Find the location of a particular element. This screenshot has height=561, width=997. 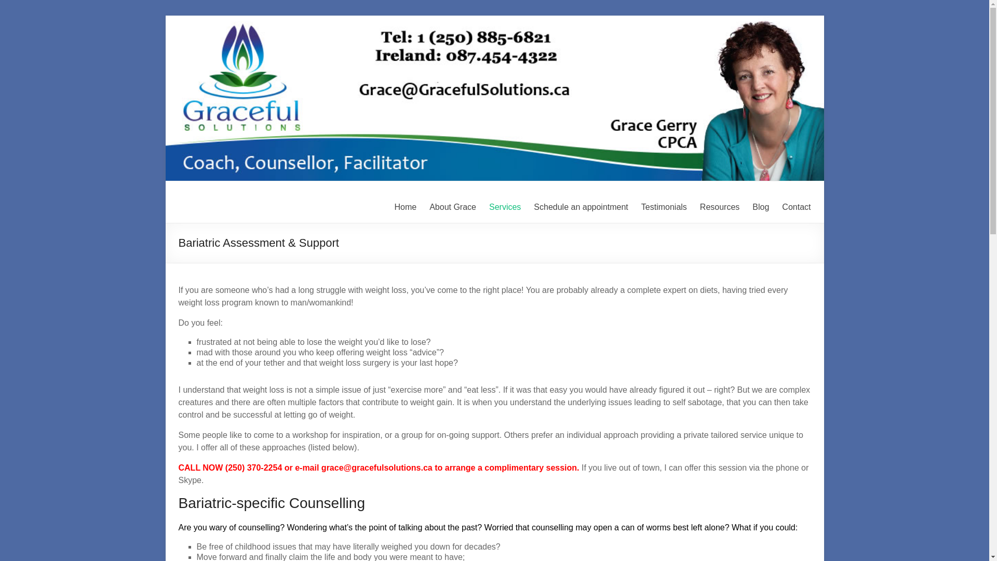

Resources is located at coordinates (720, 207).